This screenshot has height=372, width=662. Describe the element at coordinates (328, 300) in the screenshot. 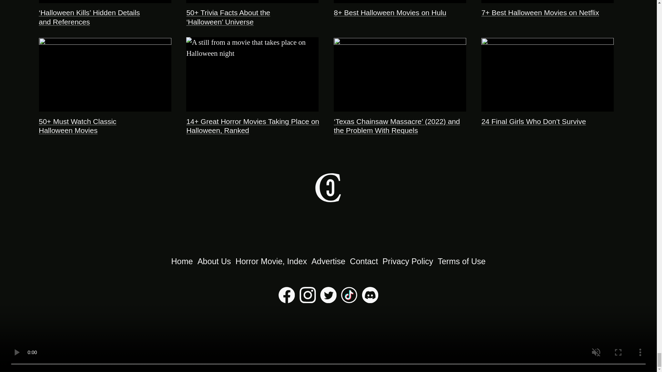

I see `Twitter` at that location.